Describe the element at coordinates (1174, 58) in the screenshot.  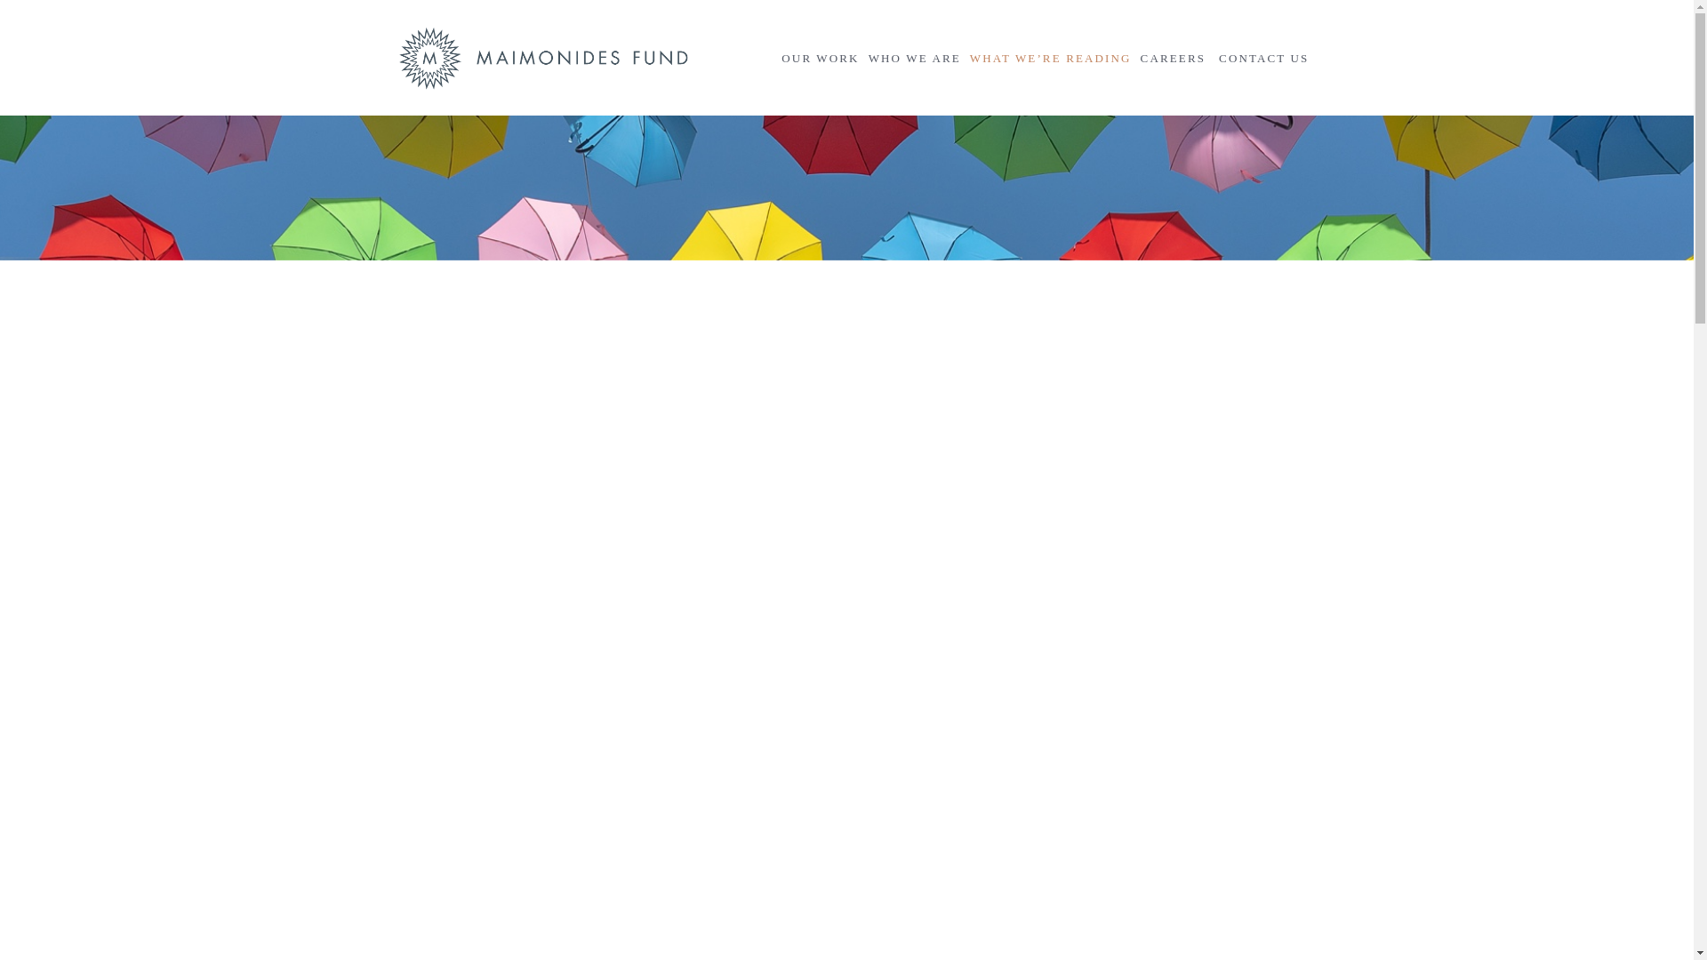
I see `CAREERS` at that location.